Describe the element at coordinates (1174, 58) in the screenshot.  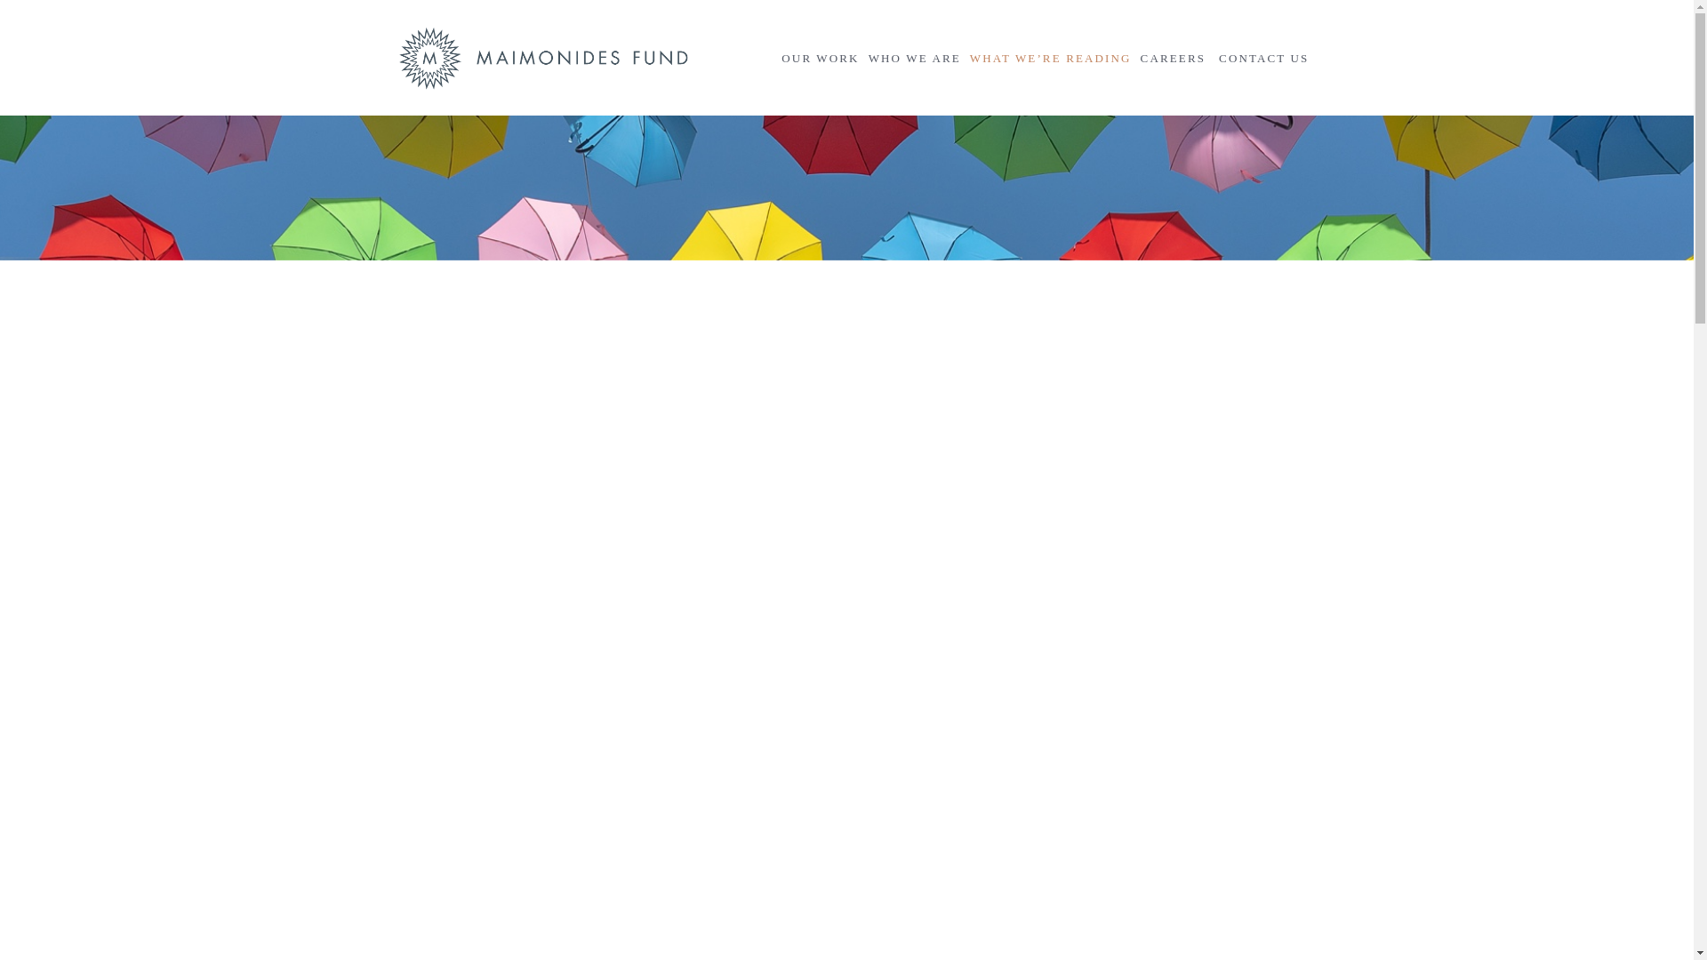
I see `CAREERS` at that location.